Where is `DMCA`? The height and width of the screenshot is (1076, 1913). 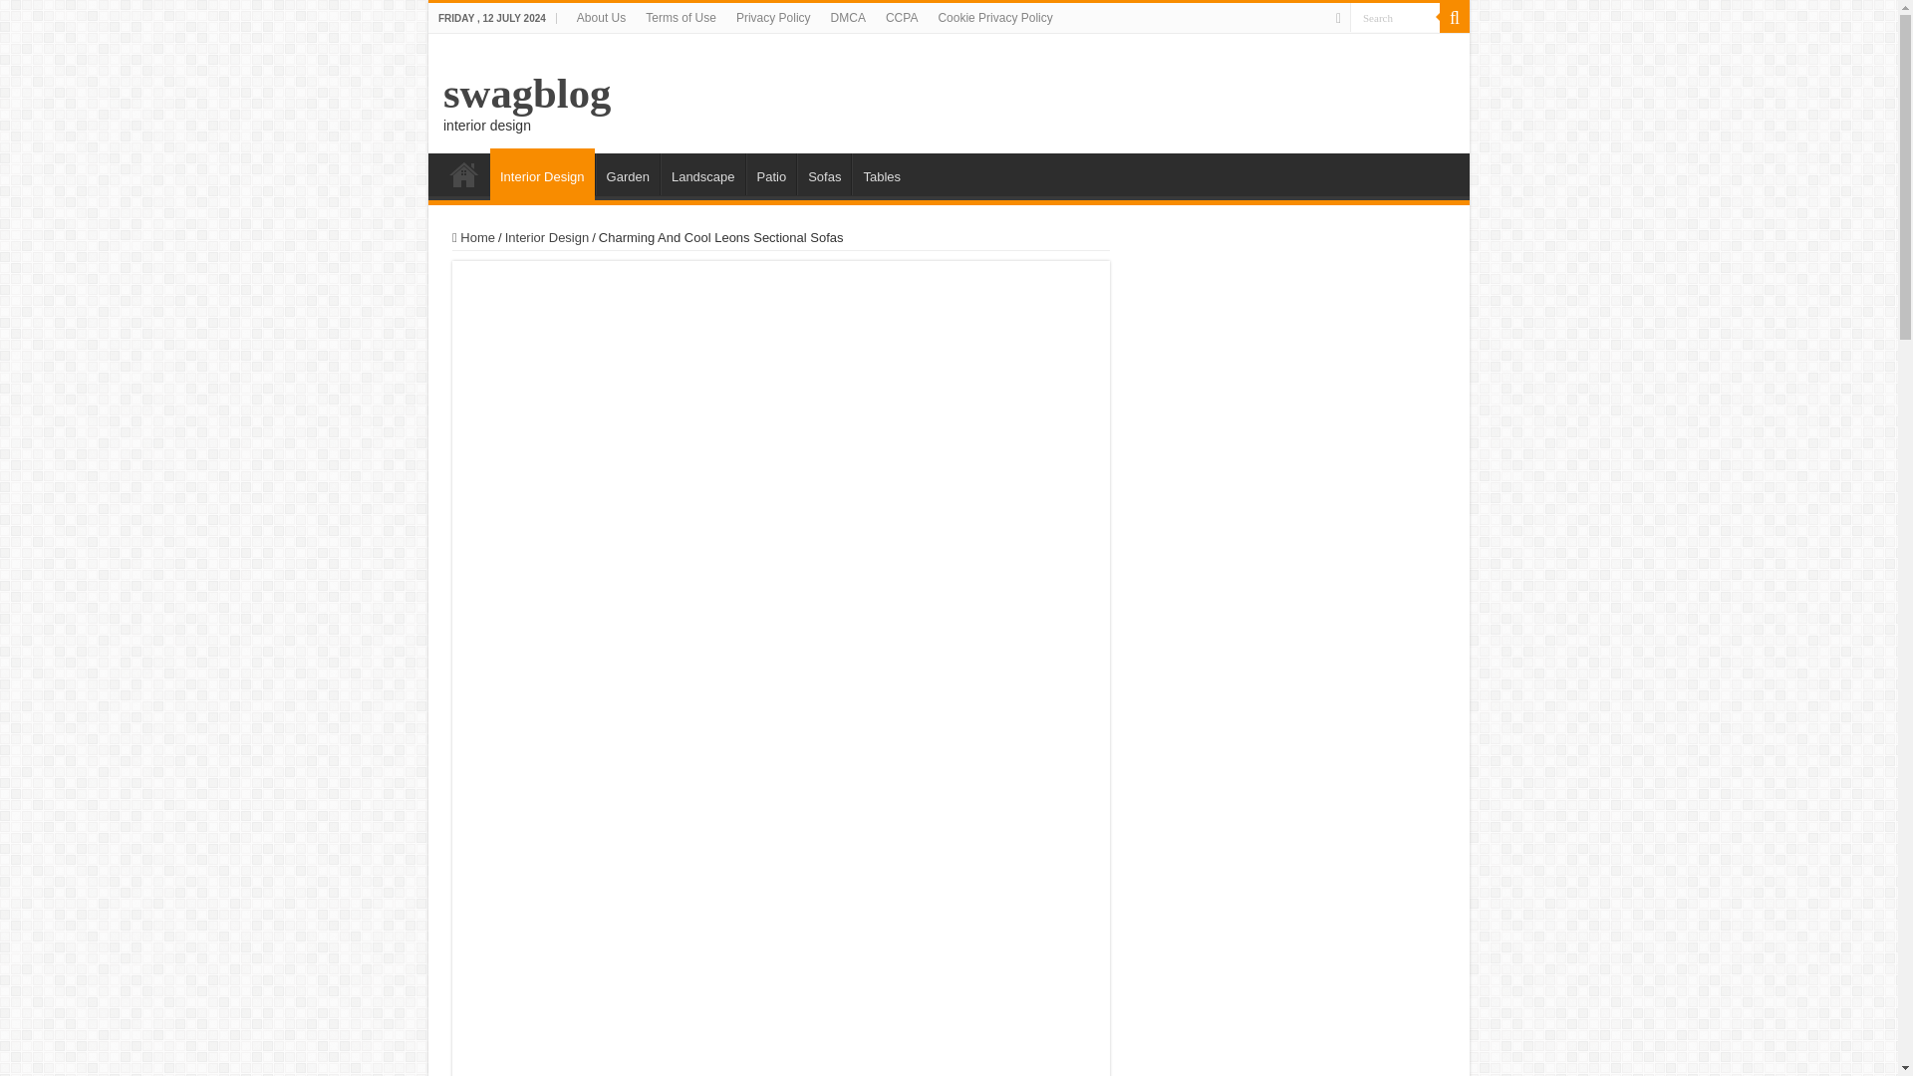 DMCA is located at coordinates (848, 18).